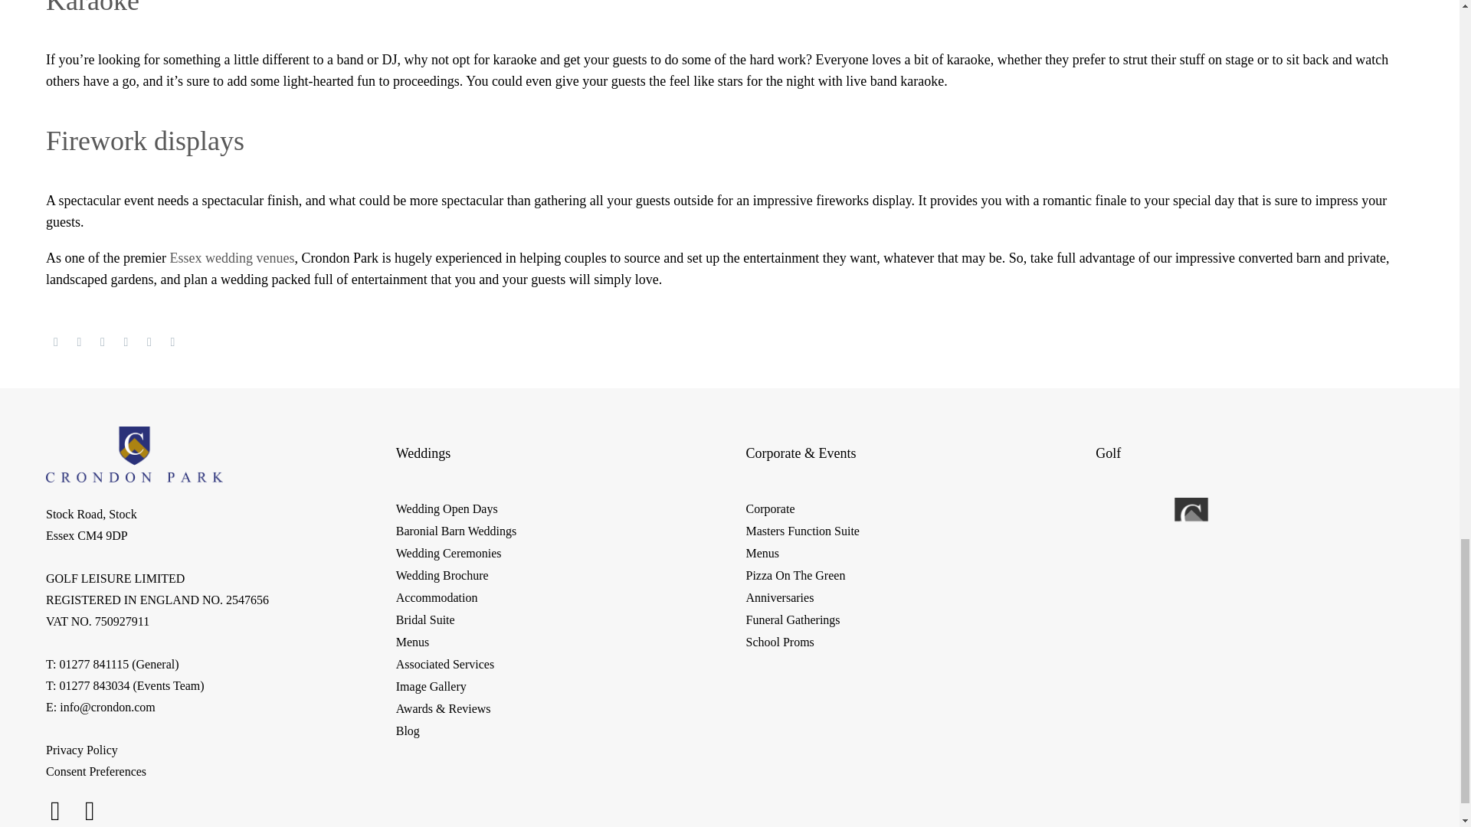 The width and height of the screenshot is (1471, 827). What do you see at coordinates (149, 342) in the screenshot?
I see `LinkedIn` at bounding box center [149, 342].